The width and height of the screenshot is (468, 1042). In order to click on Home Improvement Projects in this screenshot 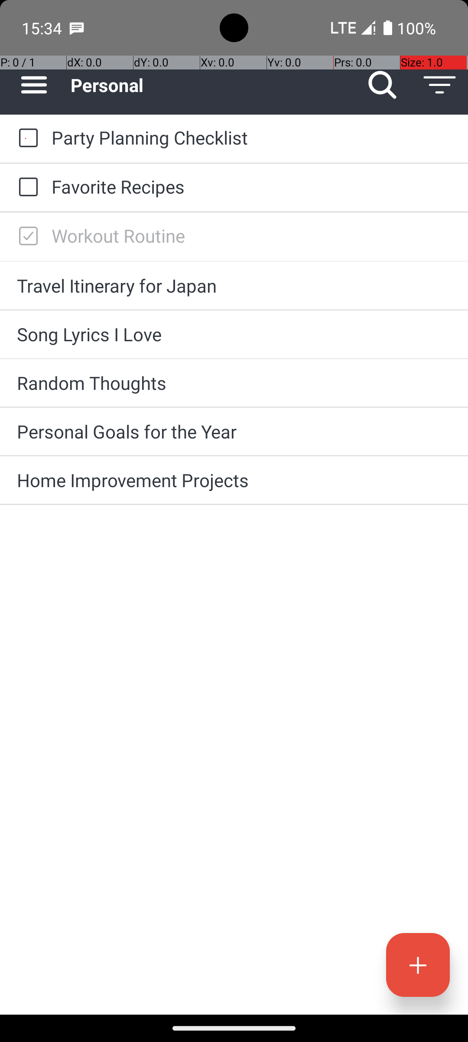, I will do `click(234, 480)`.